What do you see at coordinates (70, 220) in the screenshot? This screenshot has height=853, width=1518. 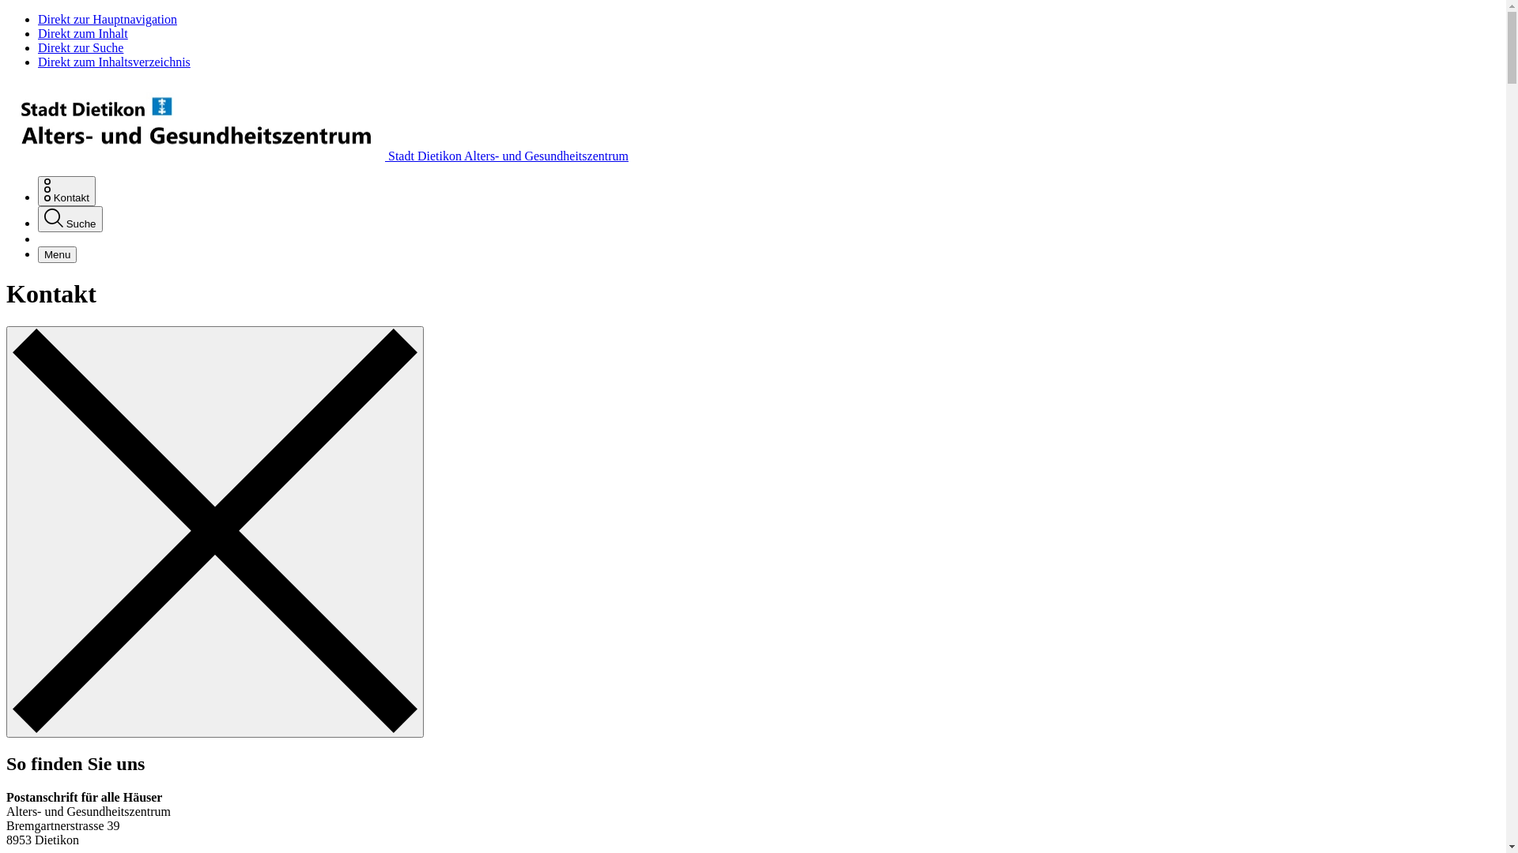 I see `Suche` at bounding box center [70, 220].